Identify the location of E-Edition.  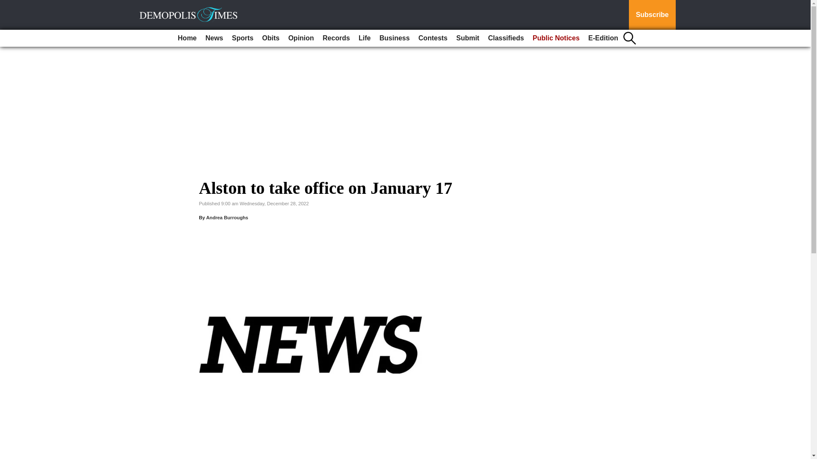
(603, 38).